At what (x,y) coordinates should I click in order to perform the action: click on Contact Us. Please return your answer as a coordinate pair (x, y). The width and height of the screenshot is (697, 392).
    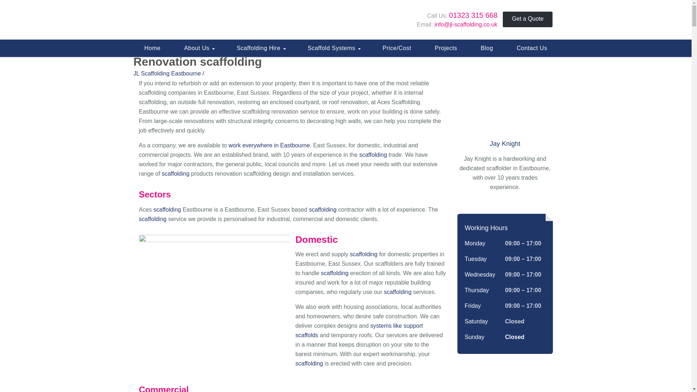
    Looking at the image, I should click on (531, 48).